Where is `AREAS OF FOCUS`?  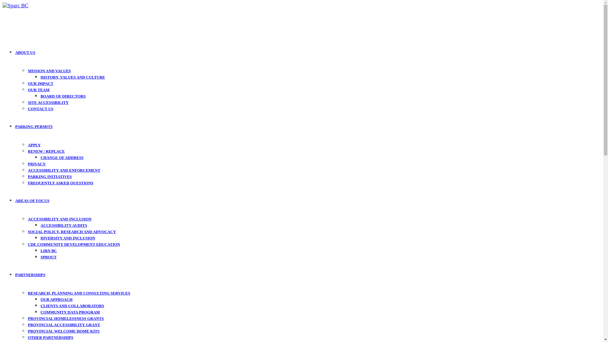 AREAS OF FOCUS is located at coordinates (32, 201).